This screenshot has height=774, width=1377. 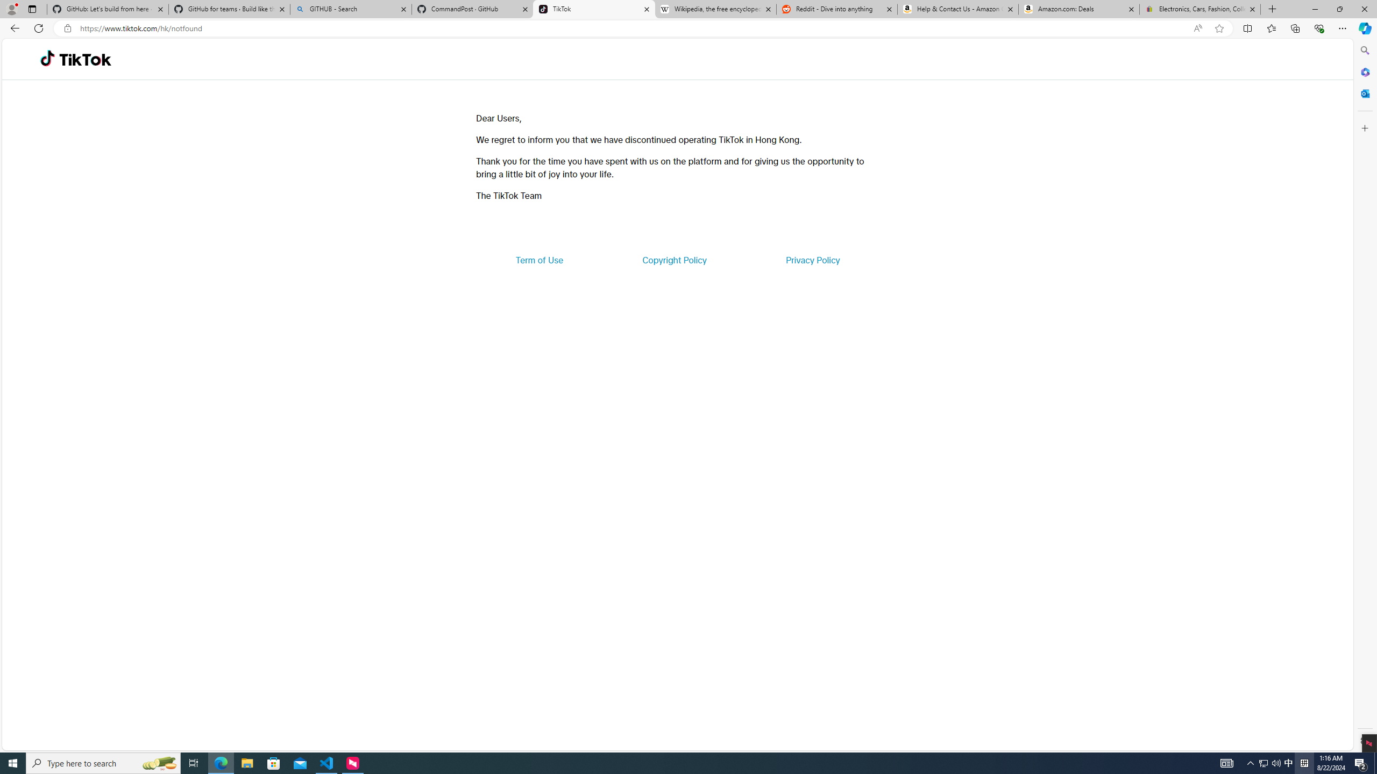 What do you see at coordinates (715, 9) in the screenshot?
I see `Wikipedia, the free encyclopedia` at bounding box center [715, 9].